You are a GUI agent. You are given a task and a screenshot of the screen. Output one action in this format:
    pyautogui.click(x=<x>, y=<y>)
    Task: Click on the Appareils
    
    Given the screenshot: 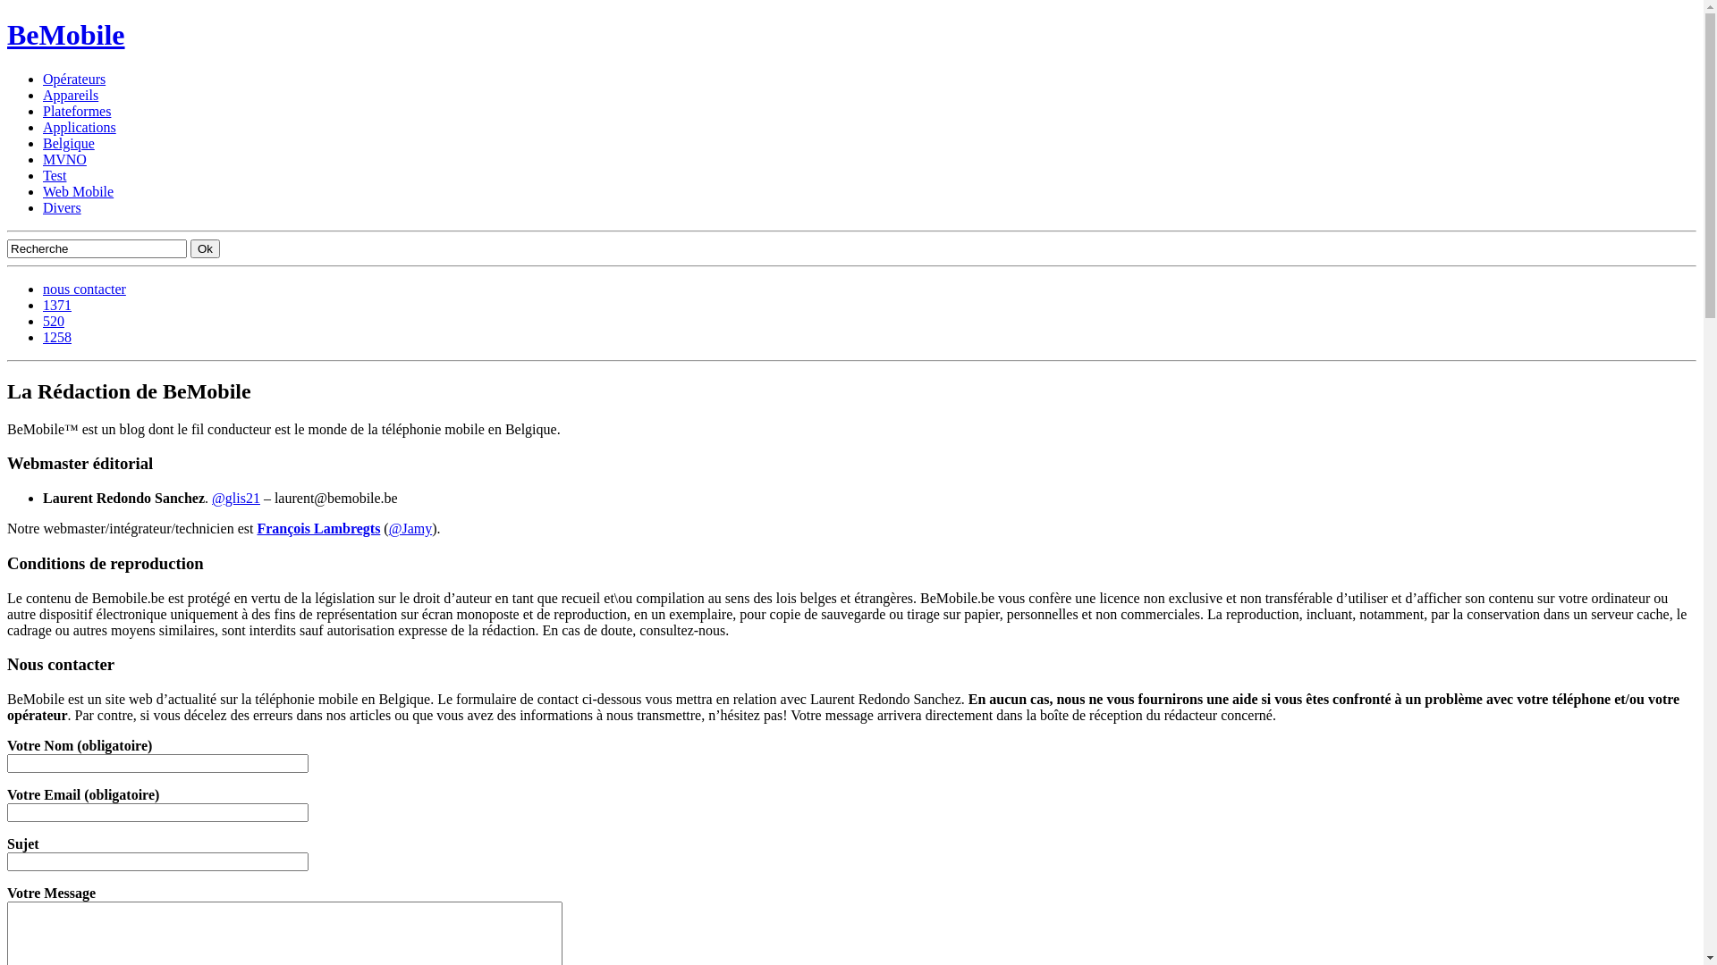 What is the action you would take?
    pyautogui.click(x=71, y=95)
    